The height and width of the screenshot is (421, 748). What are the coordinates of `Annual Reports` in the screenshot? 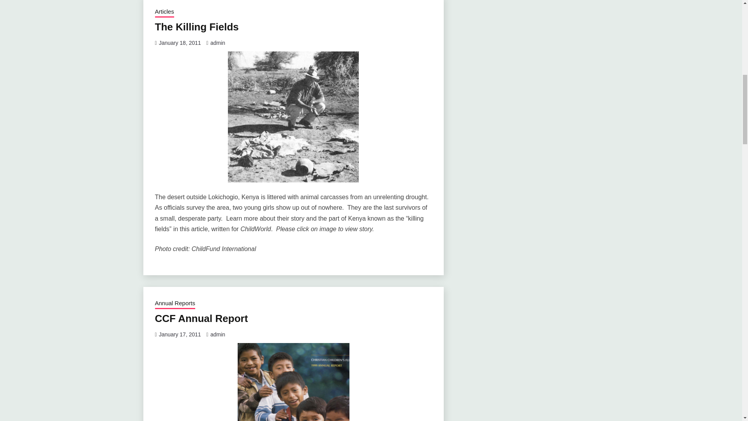 It's located at (175, 304).